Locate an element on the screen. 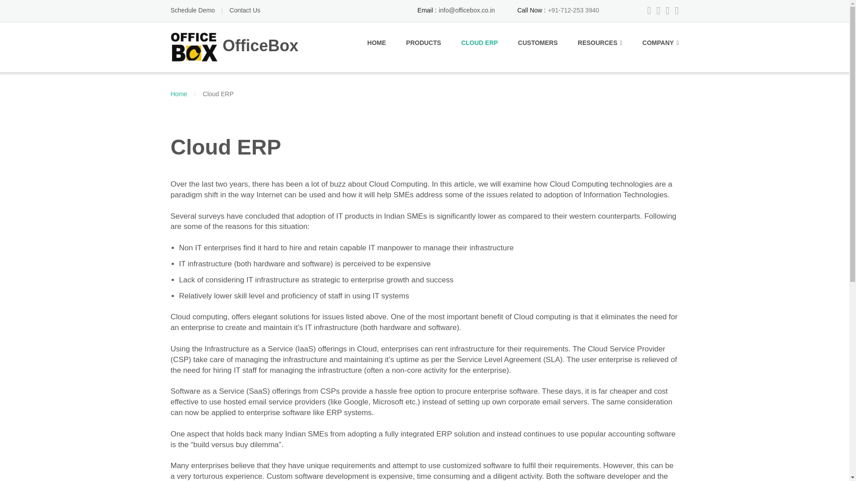  RESOURCES is located at coordinates (600, 43).